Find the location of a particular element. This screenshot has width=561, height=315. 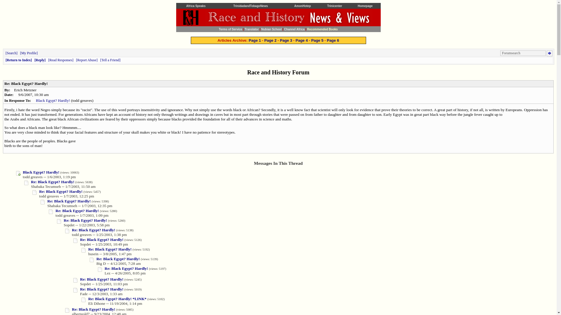

 Forumsearch is located at coordinates (523, 53).